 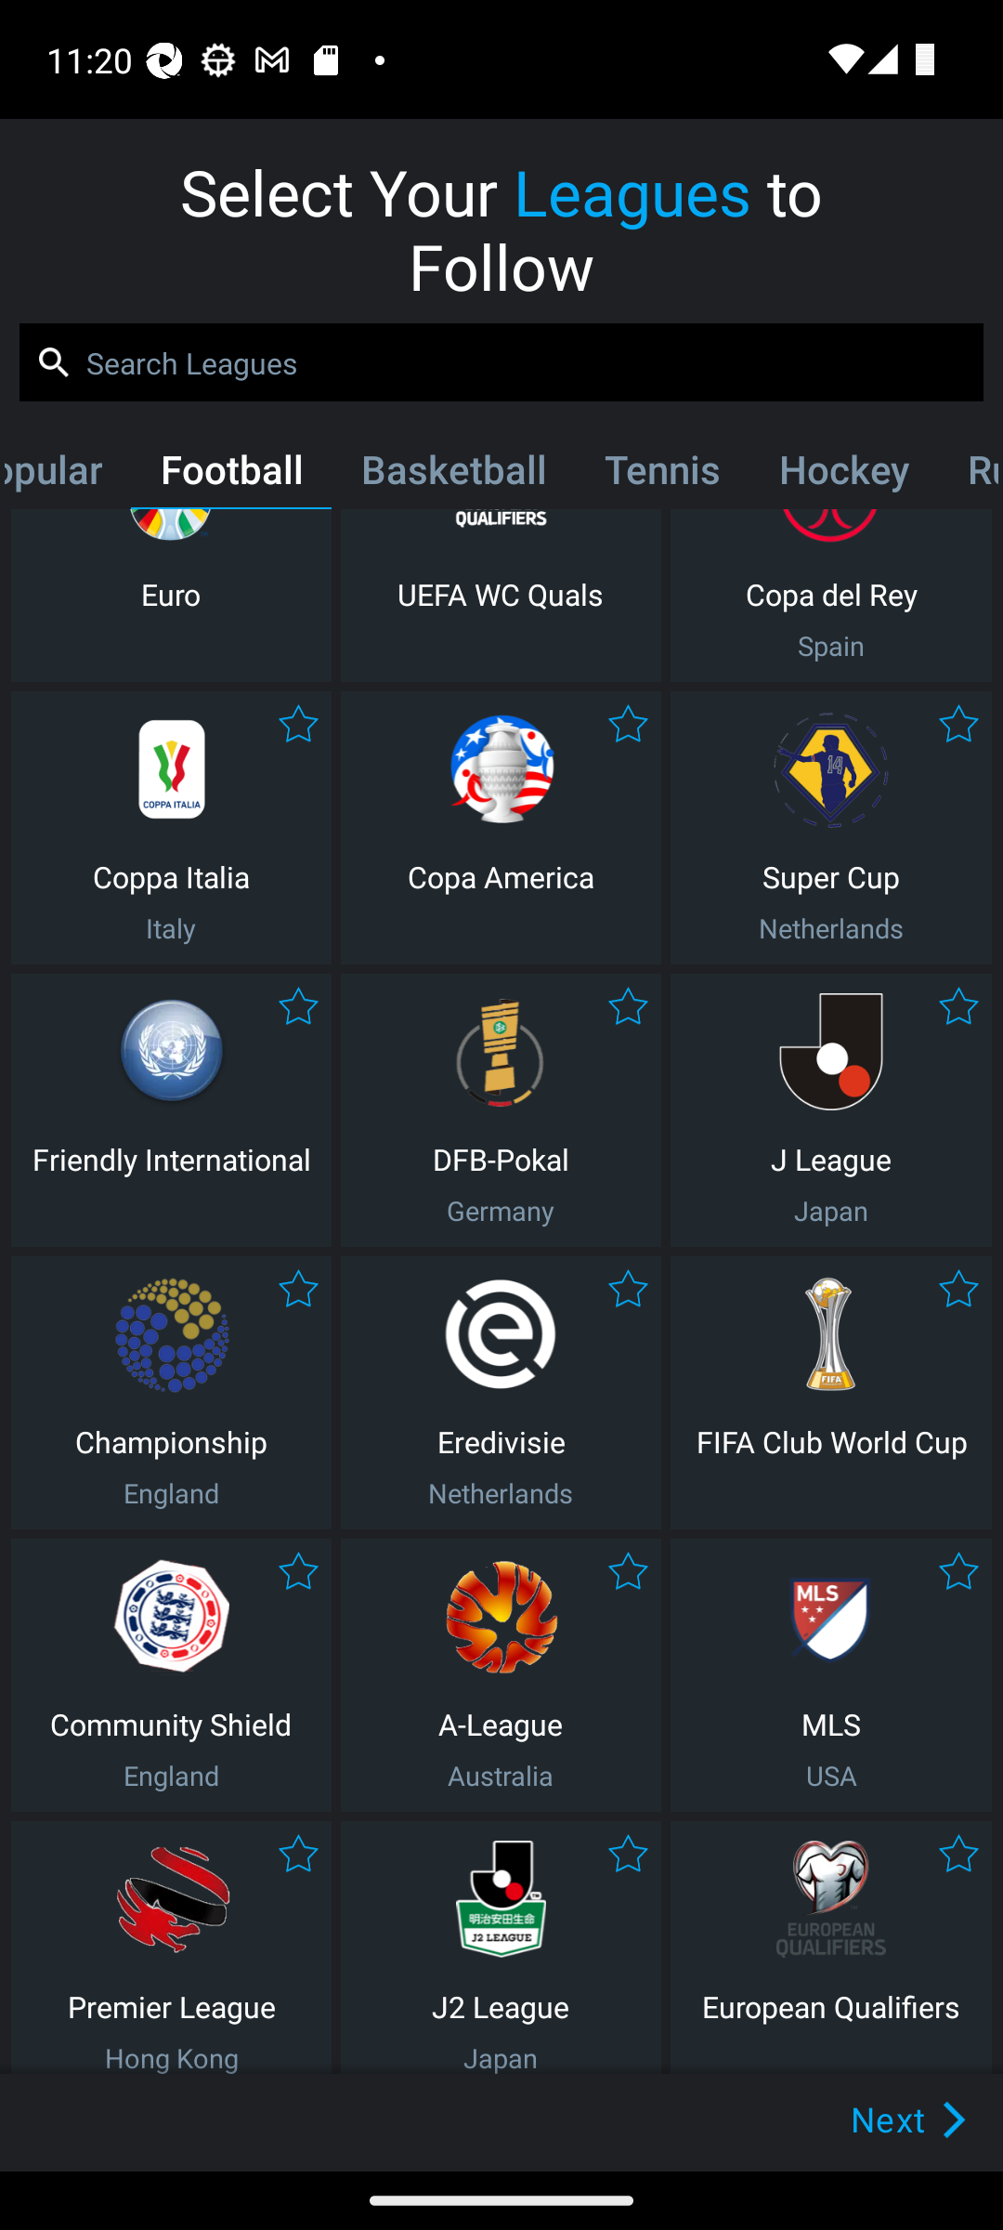 What do you see at coordinates (661, 475) in the screenshot?
I see `Tennis` at bounding box center [661, 475].